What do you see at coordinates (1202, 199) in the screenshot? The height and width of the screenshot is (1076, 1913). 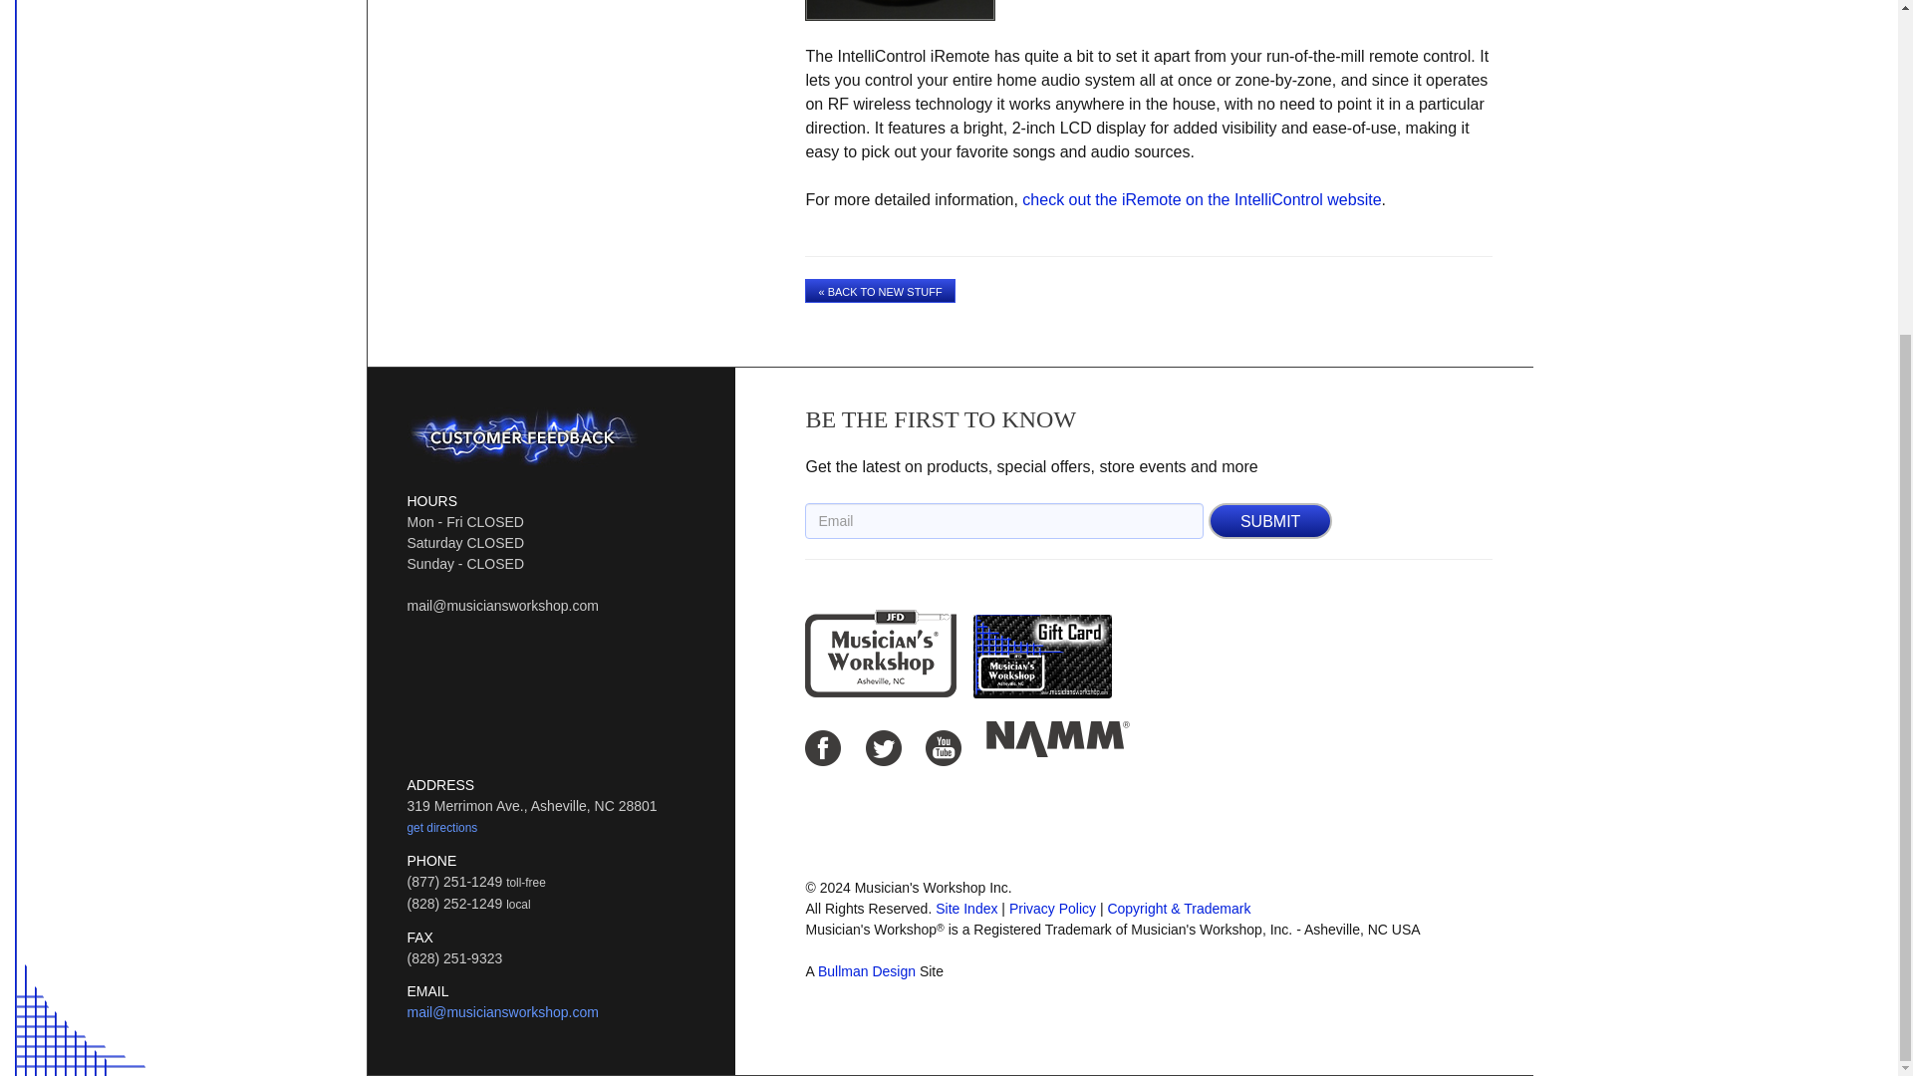 I see `check out the iRemote on the IntelliControl website` at bounding box center [1202, 199].